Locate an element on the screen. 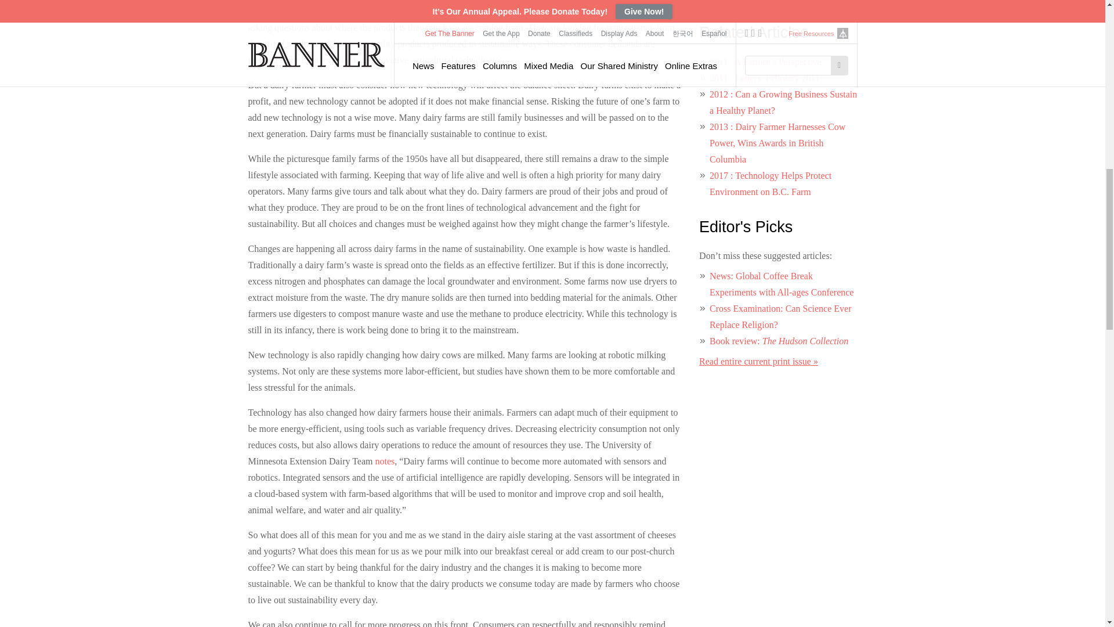 The width and height of the screenshot is (1114, 627). 2012 : Can a Growing Business Sustain a Healthy Planet? is located at coordinates (783, 102).